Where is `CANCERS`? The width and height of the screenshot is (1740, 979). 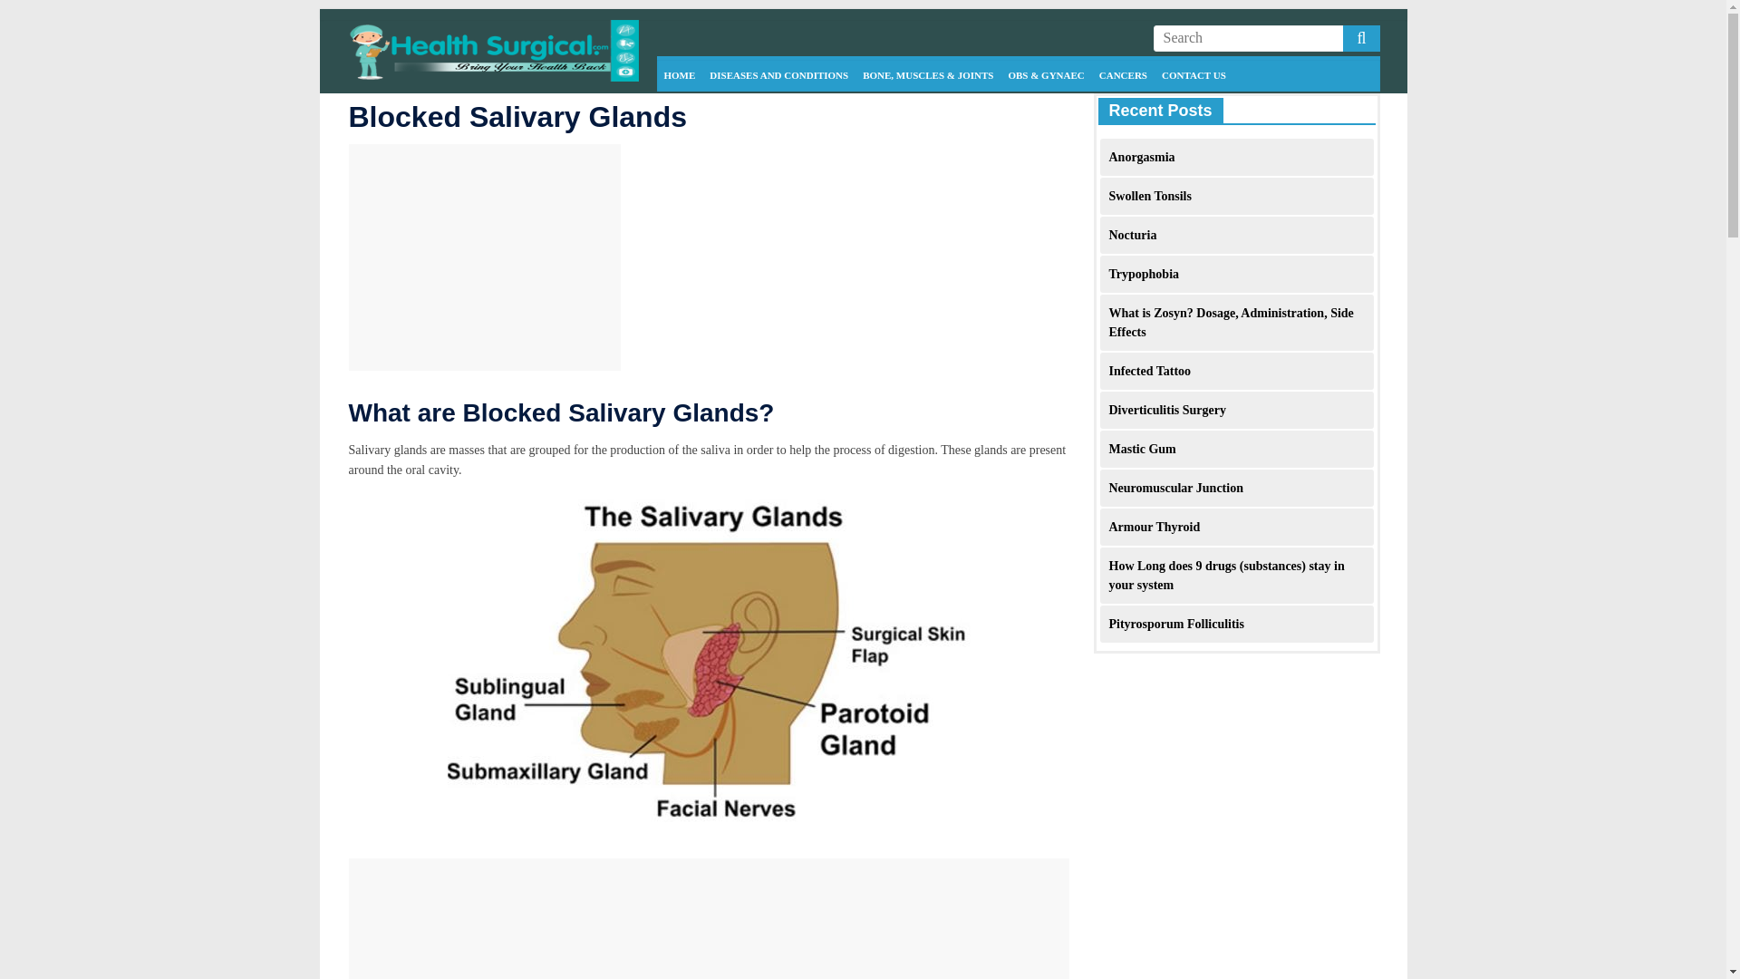
CANCERS is located at coordinates (1124, 75).